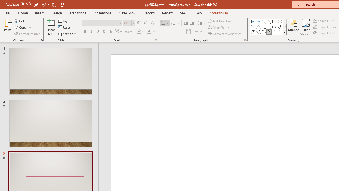 This screenshot has height=191, width=339. Describe the element at coordinates (149, 32) in the screenshot. I see `Font Color Red` at that location.